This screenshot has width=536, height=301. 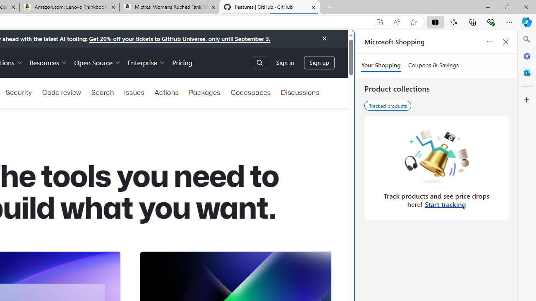 What do you see at coordinates (167, 92) in the screenshot?
I see `Actions` at bounding box center [167, 92].